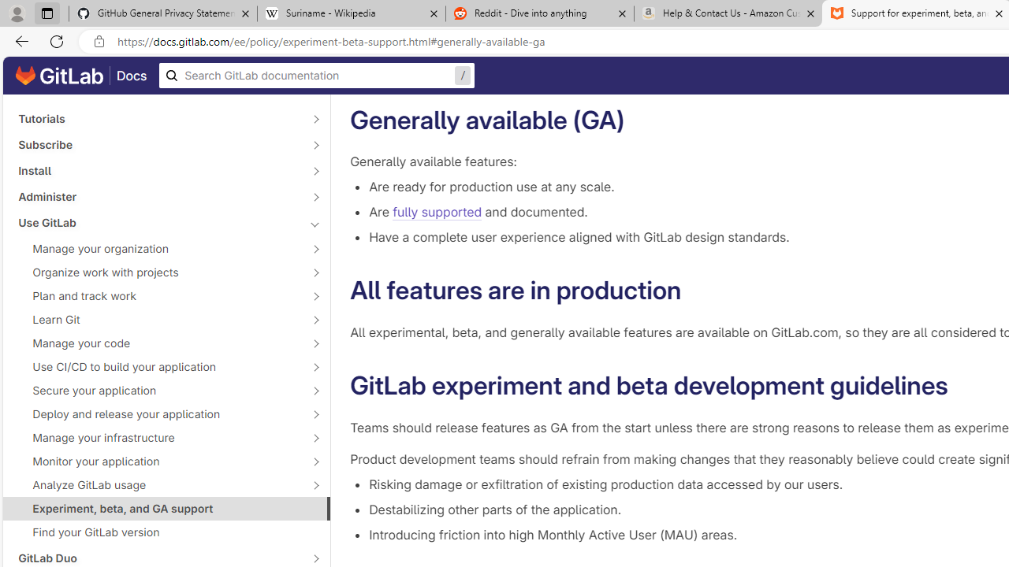 Image resolution: width=1009 pixels, height=567 pixels. Describe the element at coordinates (437, 213) in the screenshot. I see `fully supported` at that location.